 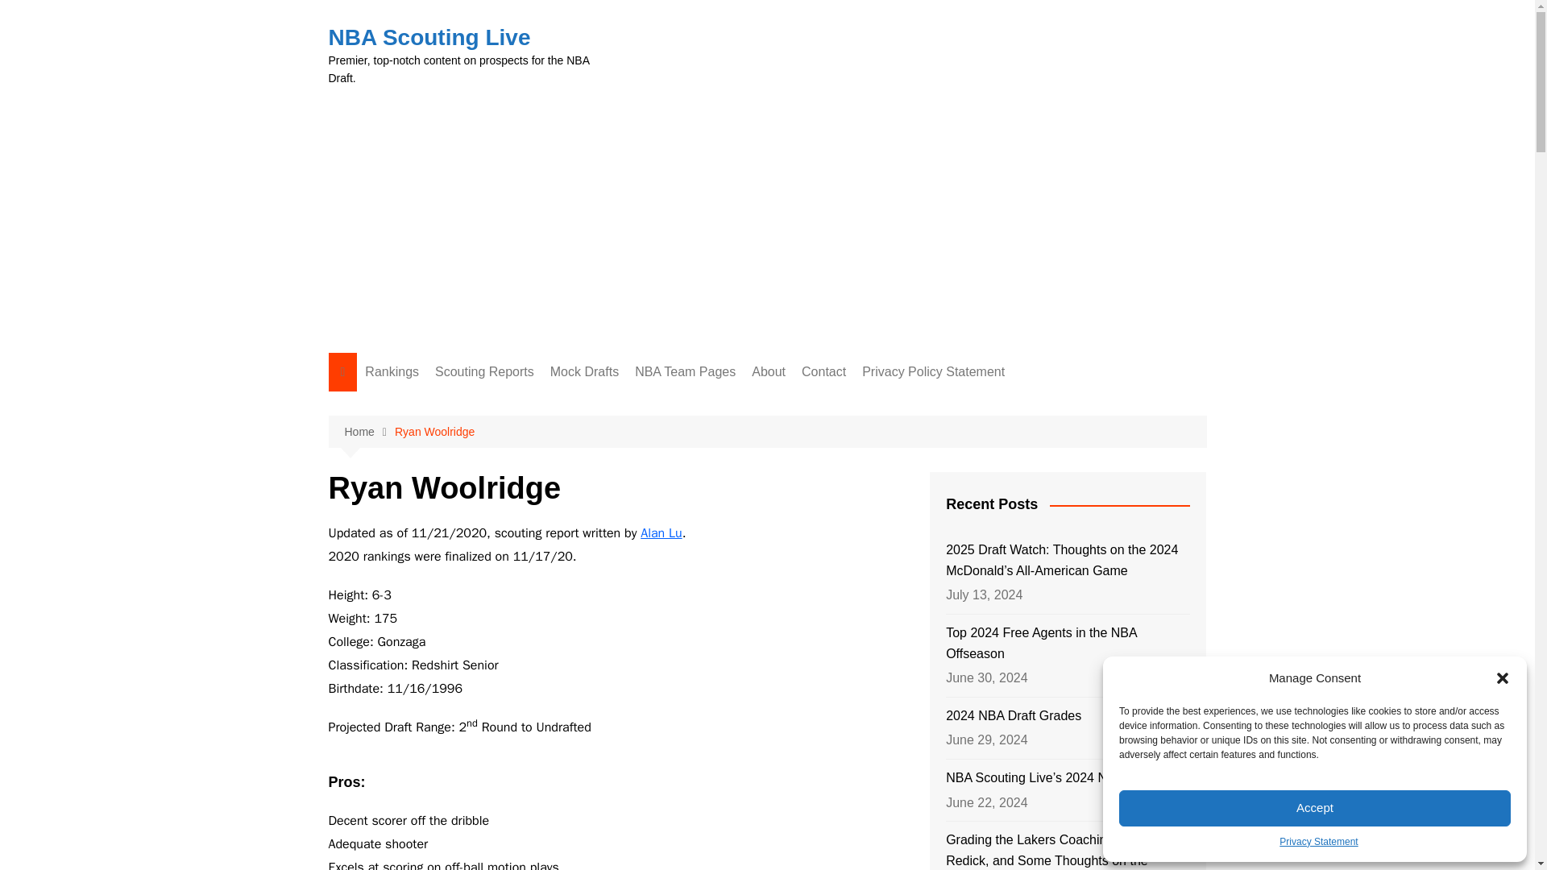 What do you see at coordinates (516, 564) in the screenshot?
I see `2019 Scouting Reports` at bounding box center [516, 564].